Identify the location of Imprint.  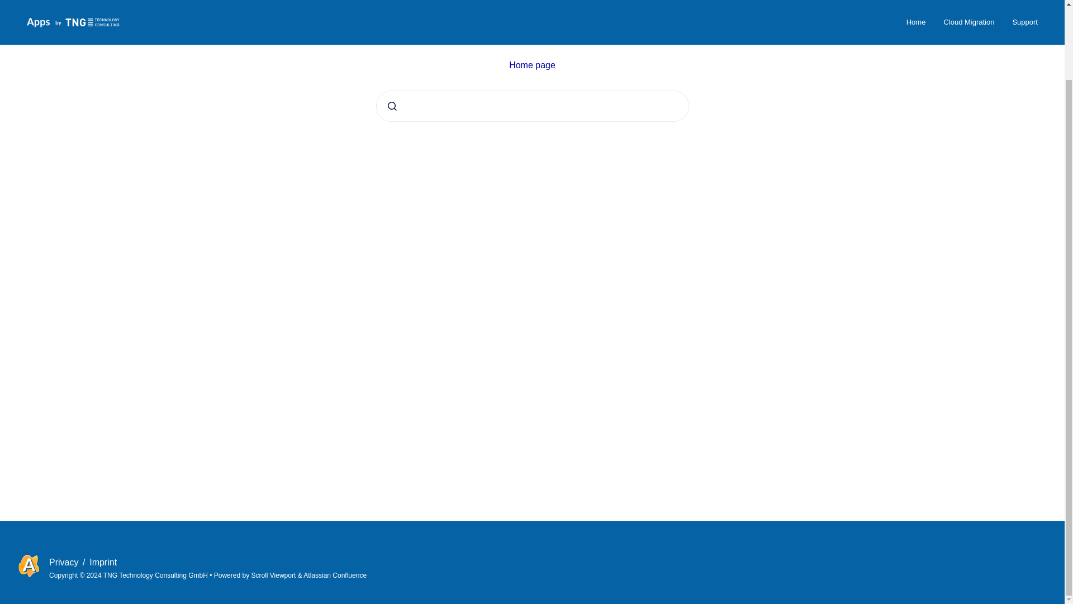
(103, 562).